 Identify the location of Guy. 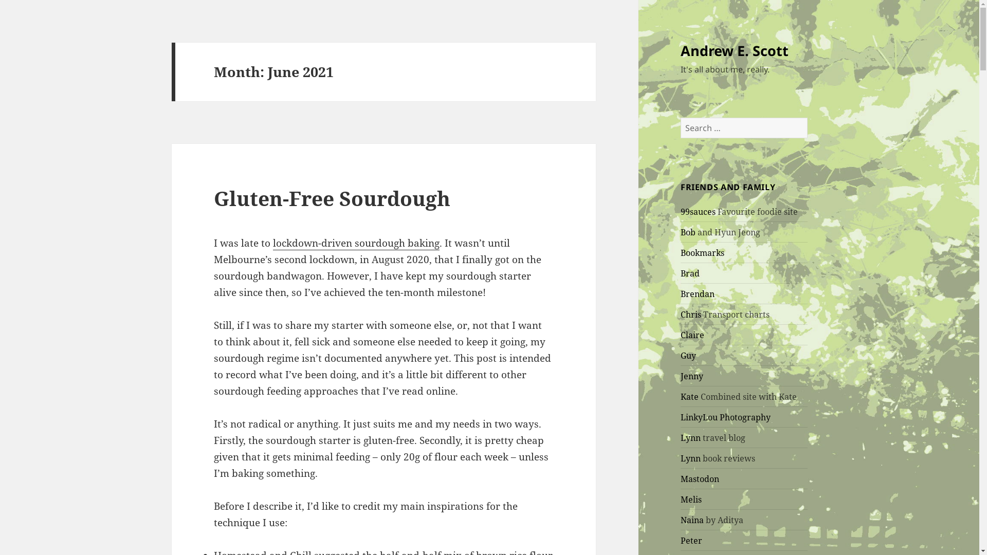
(688, 356).